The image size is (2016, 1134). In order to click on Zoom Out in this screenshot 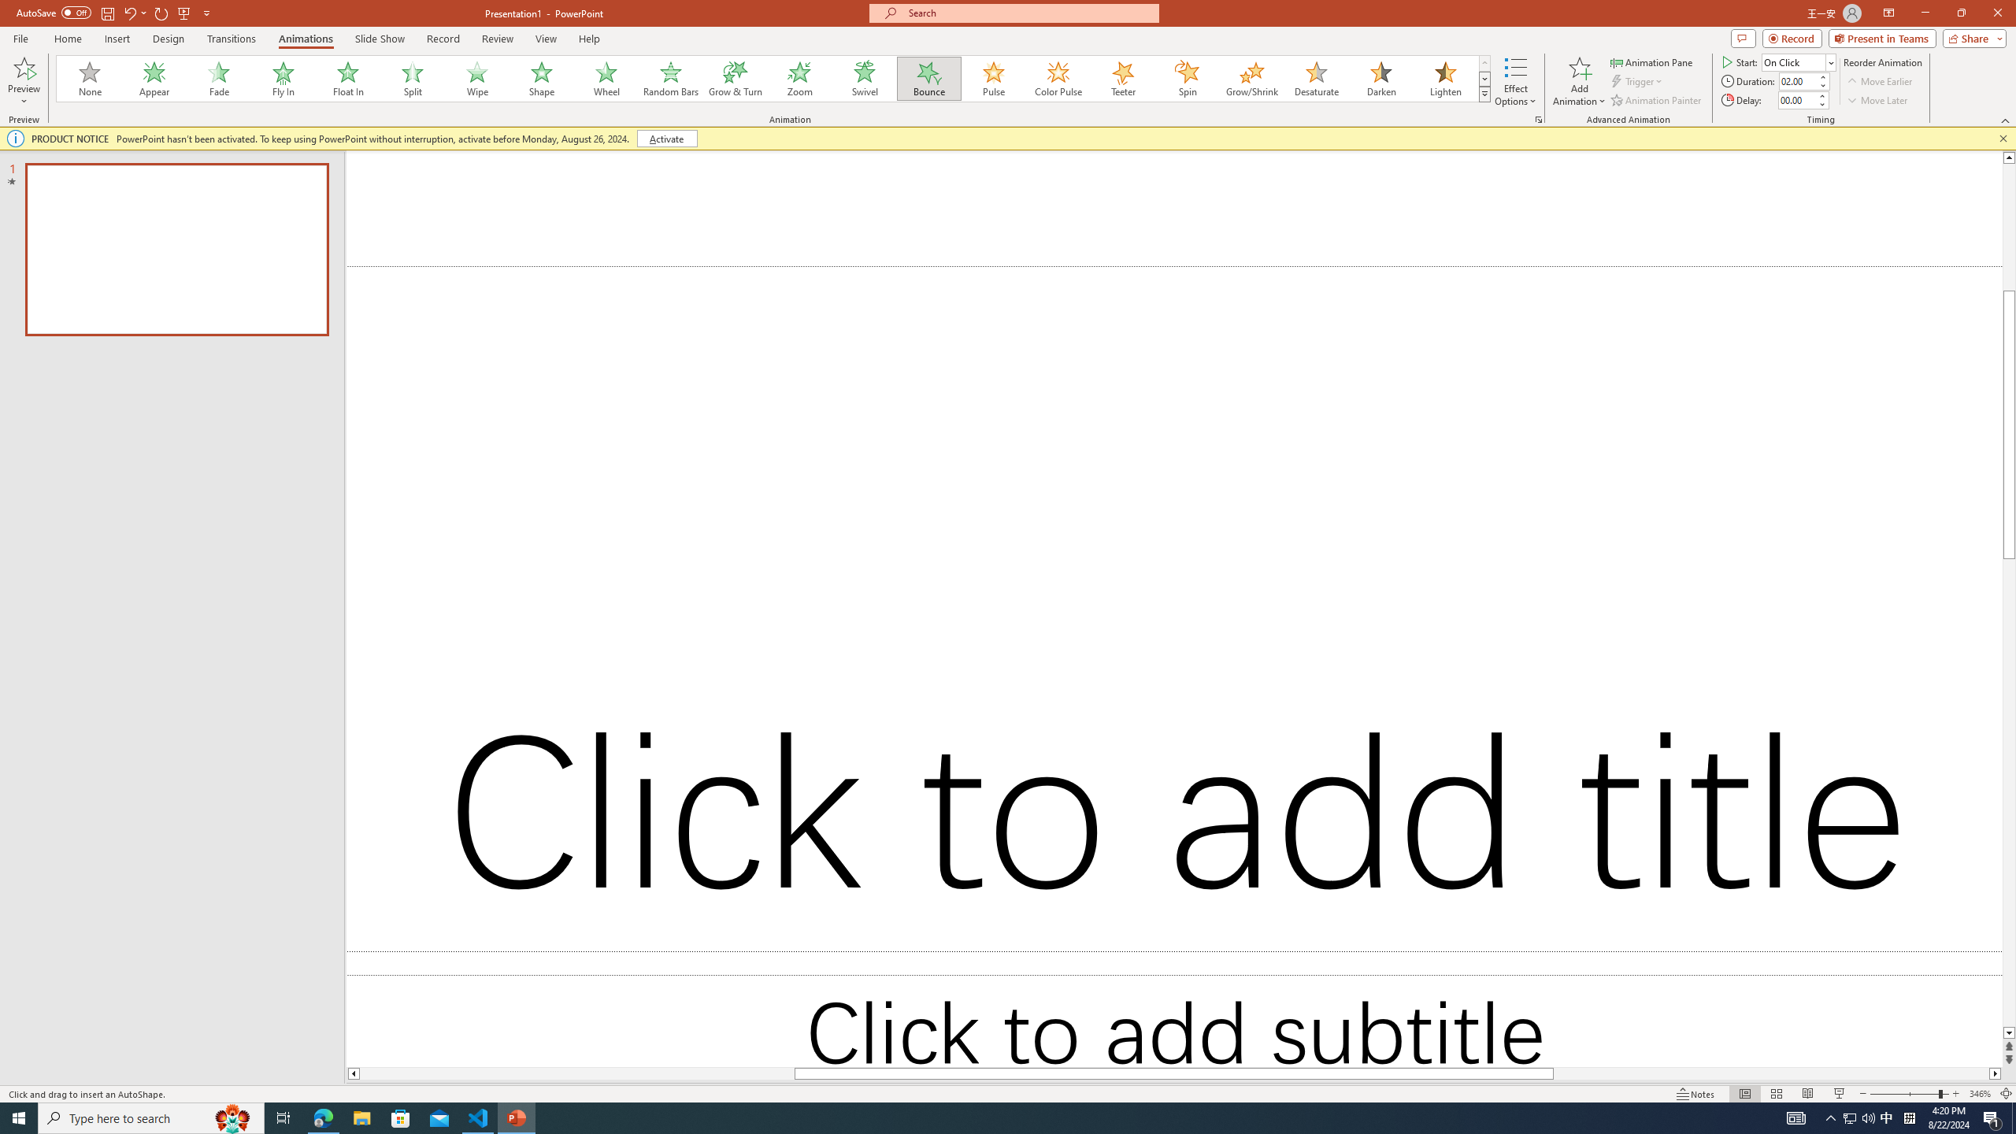, I will do `click(1904, 1094)`.